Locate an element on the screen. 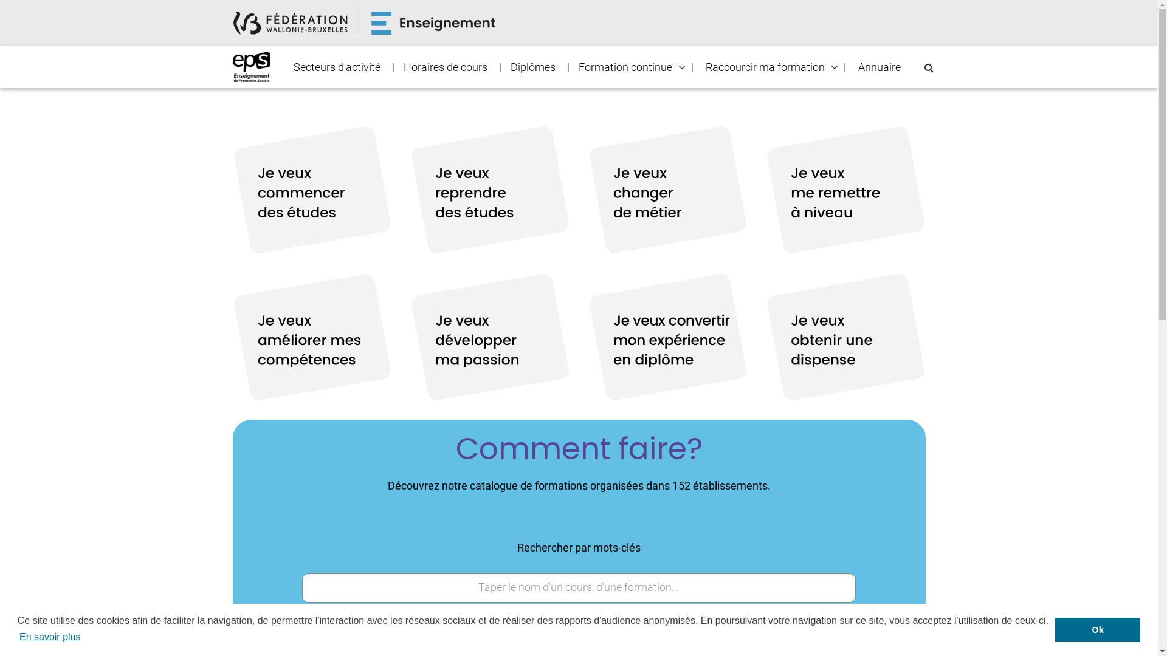 The image size is (1167, 656). Je veux obtenir une dispence is located at coordinates (846, 338).